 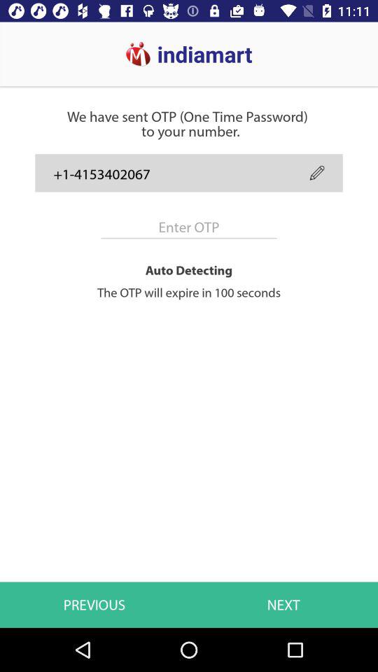 What do you see at coordinates (316, 172) in the screenshot?
I see `turn off the icon next to +1-4153402067 icon` at bounding box center [316, 172].